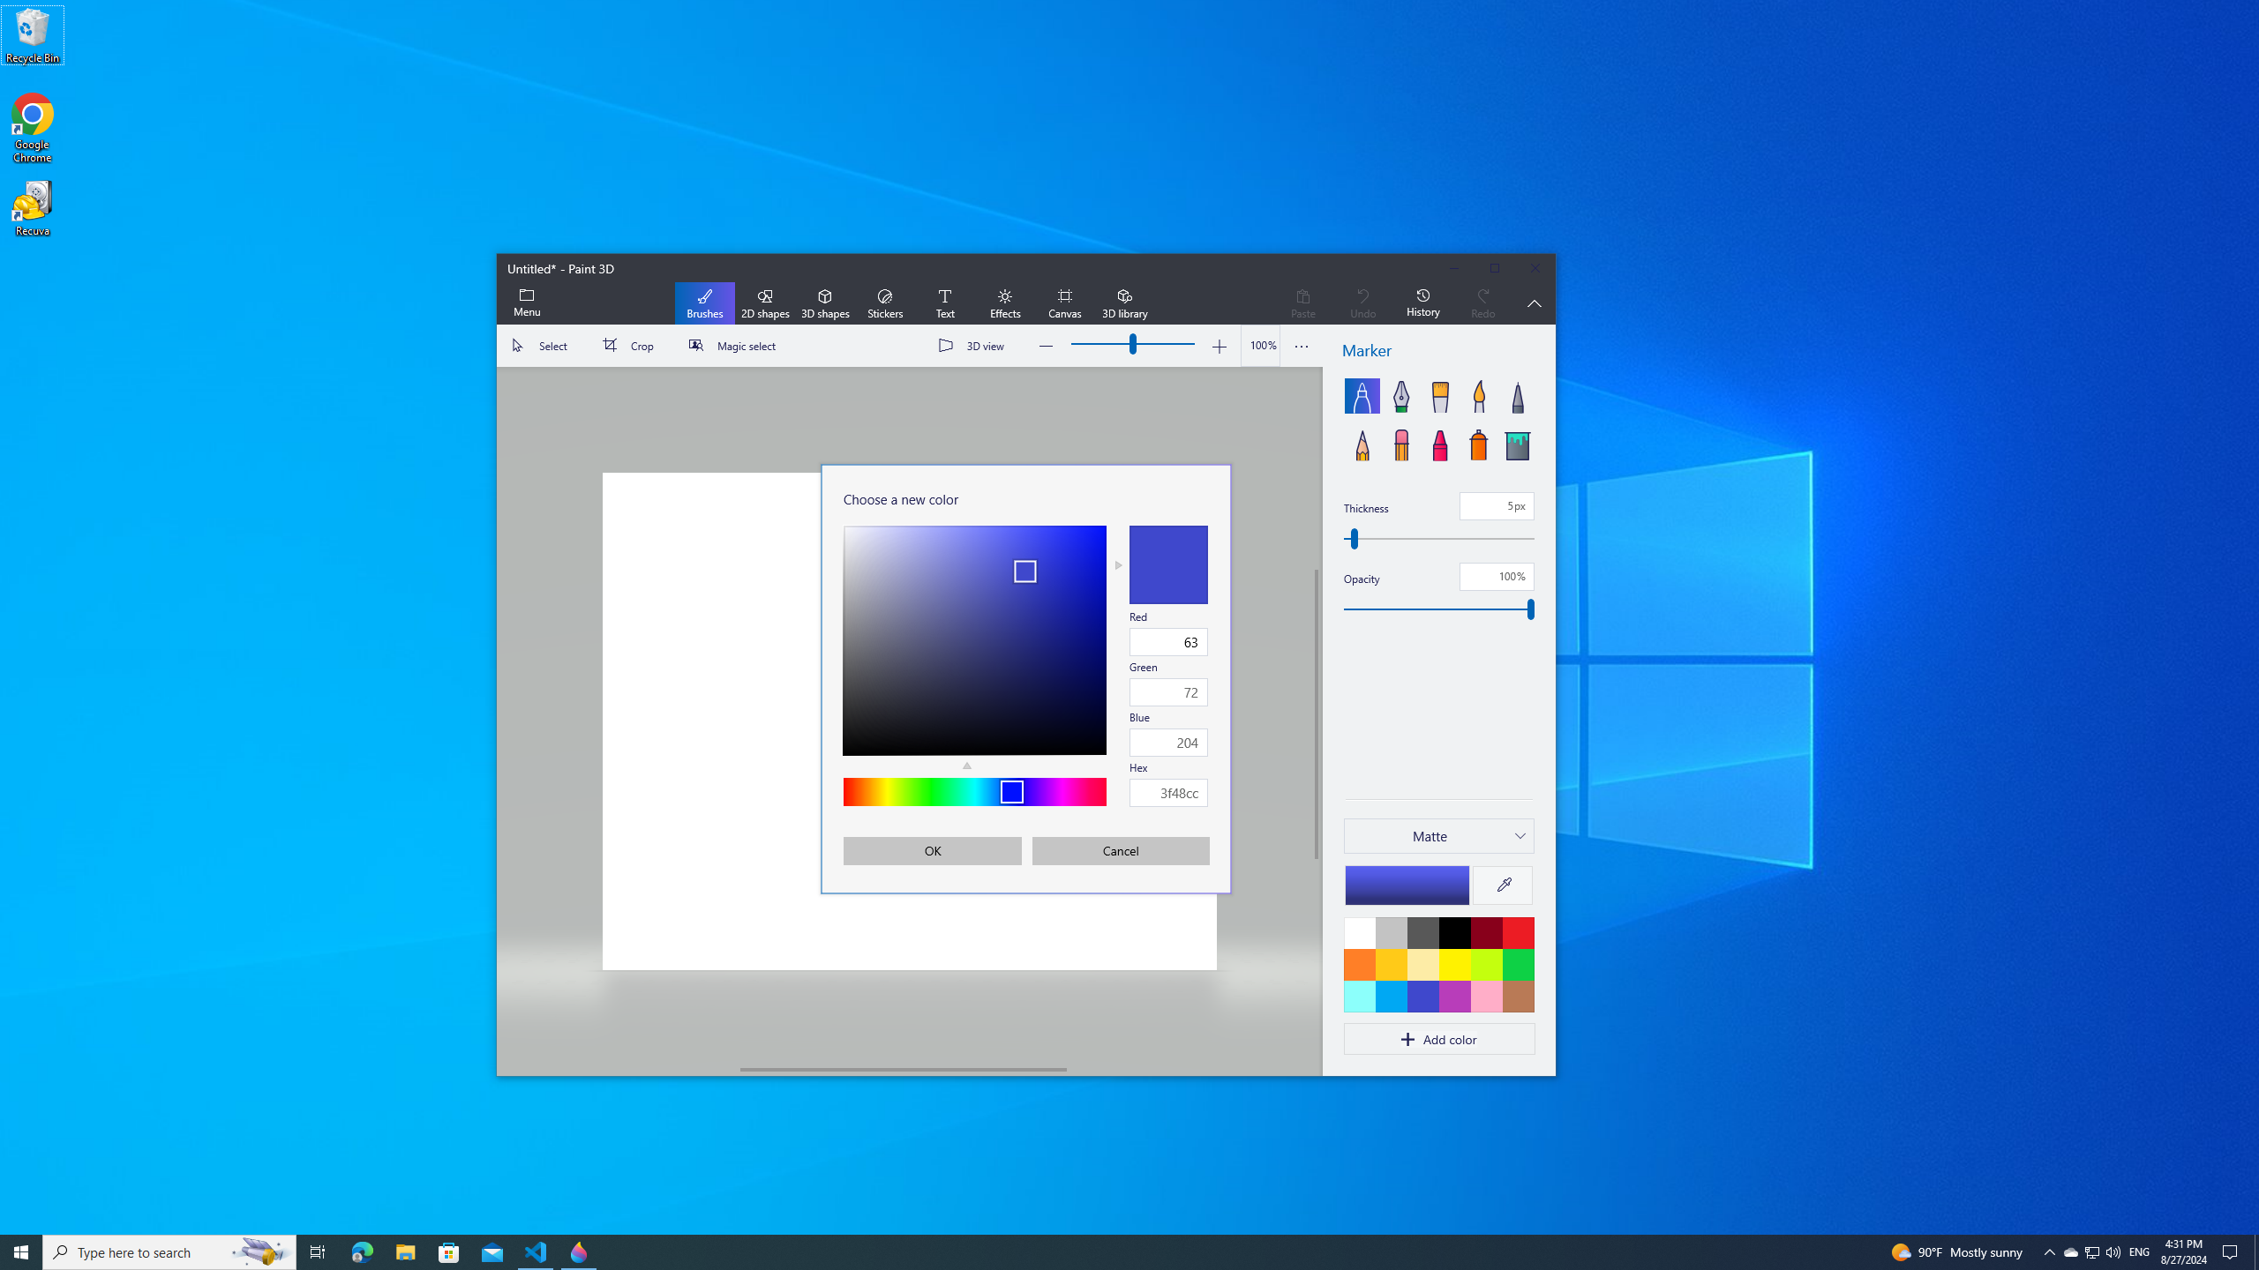 Image resolution: width=2259 pixels, height=1270 pixels. Describe the element at coordinates (2070, 1252) in the screenshot. I see `Microsoft Store` at that location.